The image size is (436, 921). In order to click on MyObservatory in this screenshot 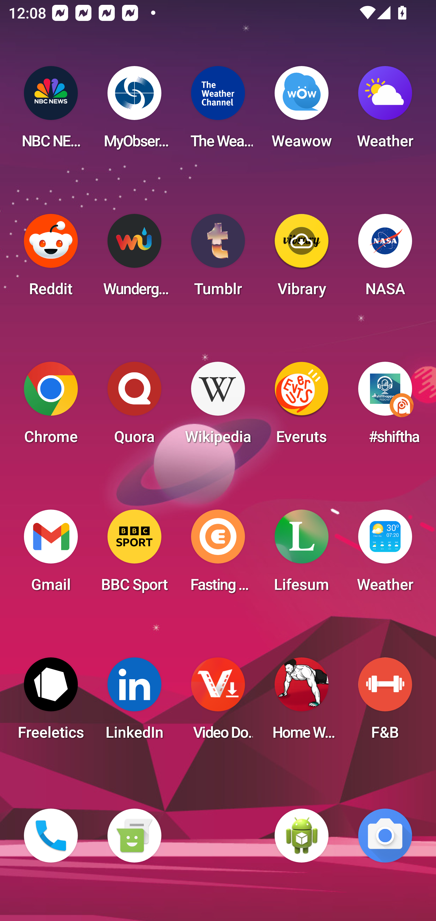, I will do `click(134, 111)`.